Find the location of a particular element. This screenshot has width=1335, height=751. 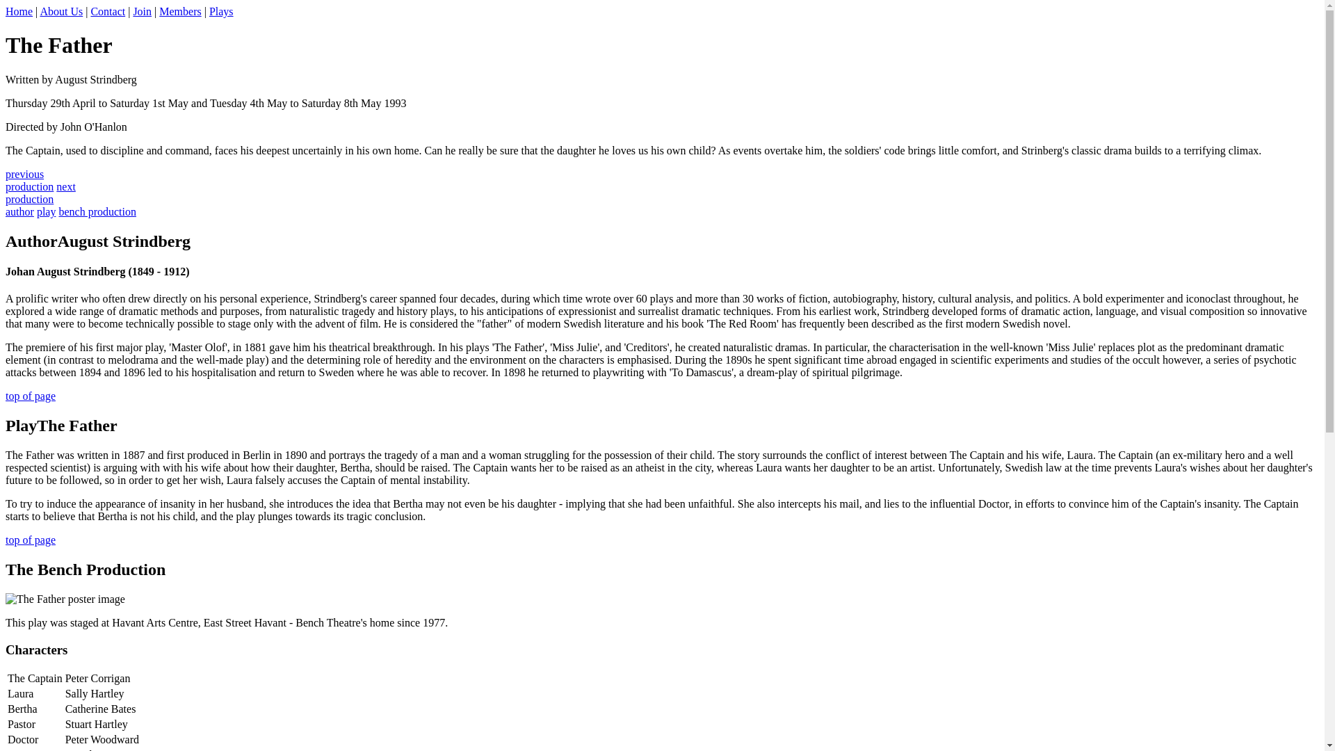

bench production is located at coordinates (29, 179).